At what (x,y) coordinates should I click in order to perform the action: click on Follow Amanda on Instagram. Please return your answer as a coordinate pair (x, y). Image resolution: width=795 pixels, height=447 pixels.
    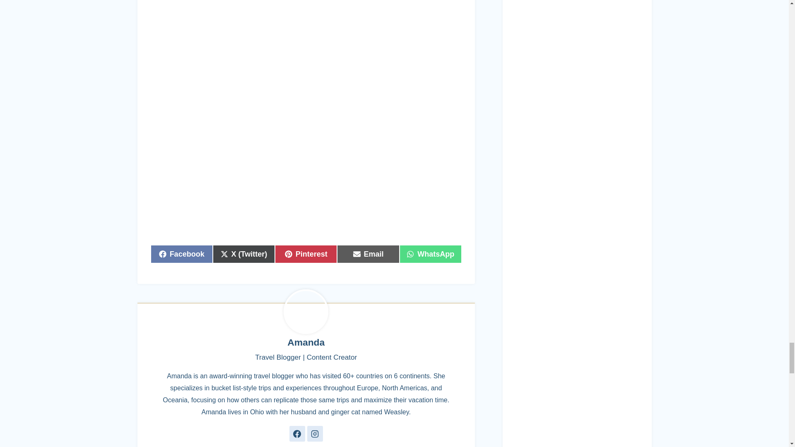
    Looking at the image, I should click on (315, 434).